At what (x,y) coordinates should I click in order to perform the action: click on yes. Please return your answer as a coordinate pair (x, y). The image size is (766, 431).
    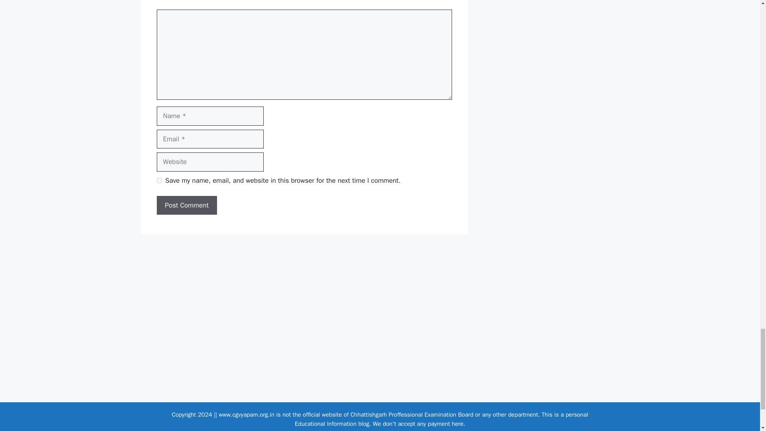
    Looking at the image, I should click on (159, 180).